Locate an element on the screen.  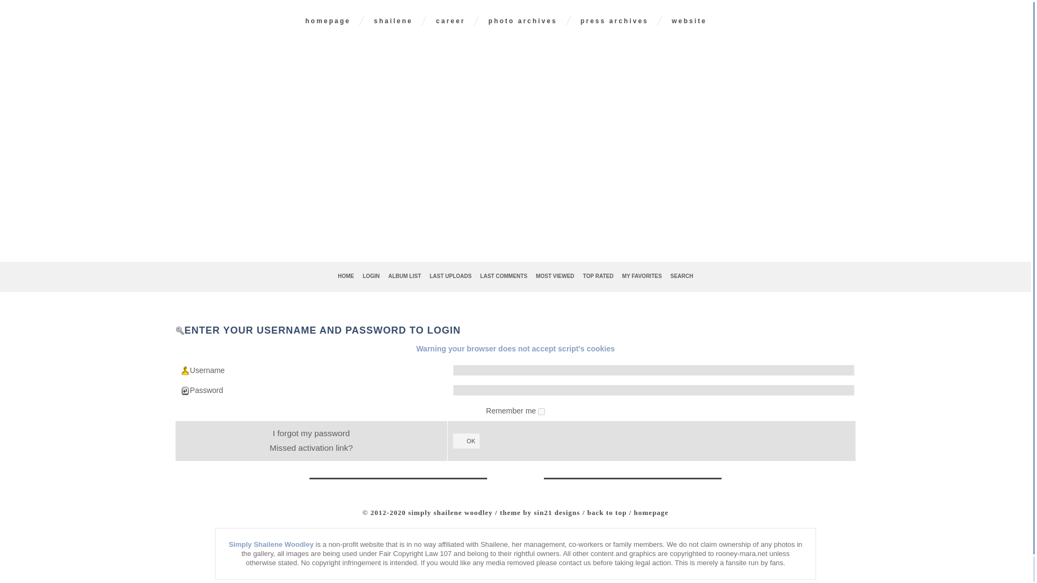
LAST UPLOADS is located at coordinates (450, 276).